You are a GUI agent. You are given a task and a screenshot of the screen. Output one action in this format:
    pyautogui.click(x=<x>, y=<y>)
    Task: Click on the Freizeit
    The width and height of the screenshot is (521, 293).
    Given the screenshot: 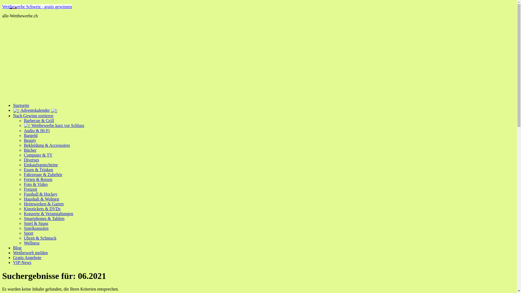 What is the action you would take?
    pyautogui.click(x=30, y=189)
    